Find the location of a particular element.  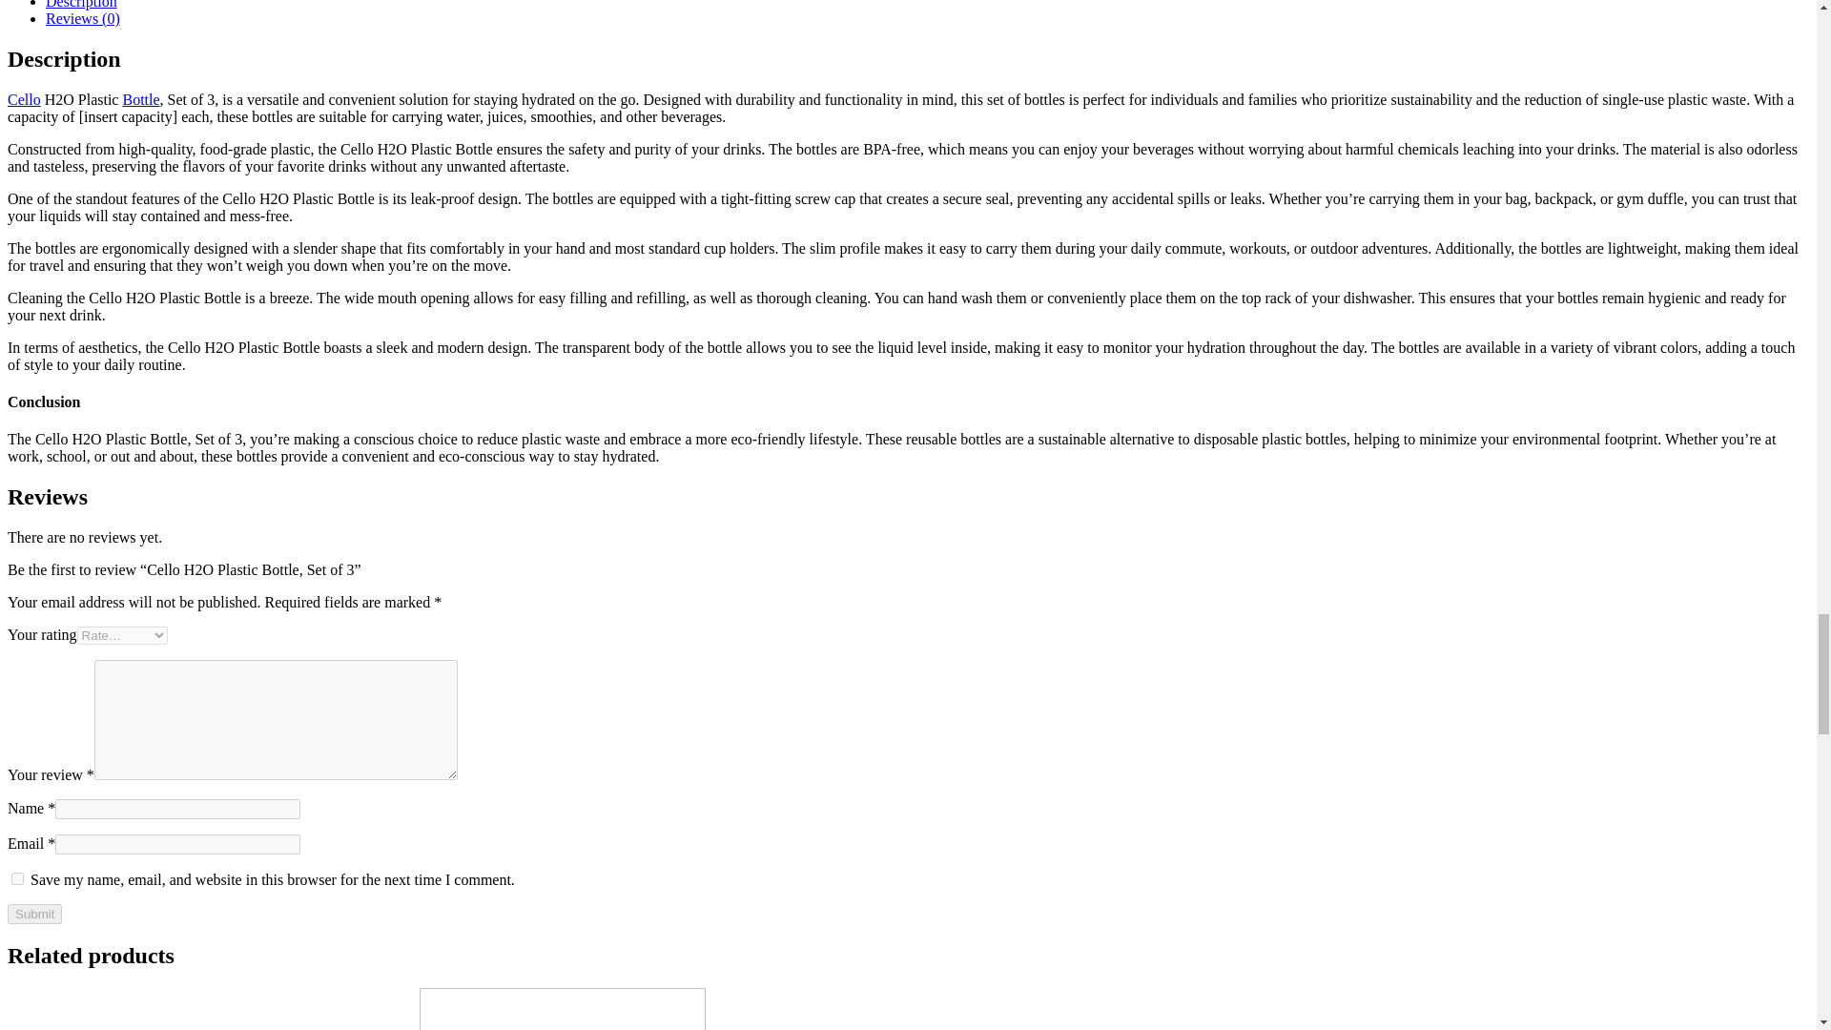

yes is located at coordinates (17, 877).